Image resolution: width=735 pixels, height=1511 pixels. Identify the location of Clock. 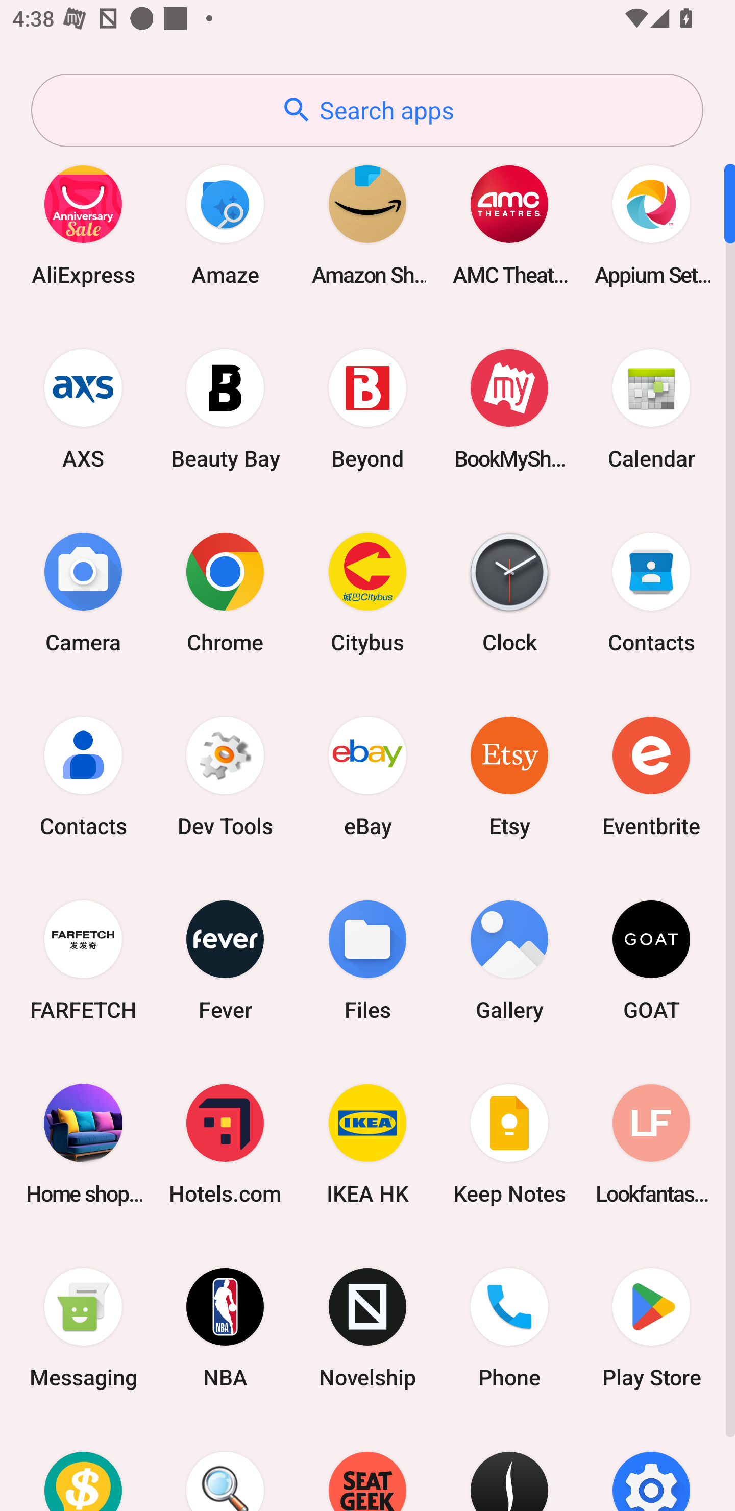
(509, 592).